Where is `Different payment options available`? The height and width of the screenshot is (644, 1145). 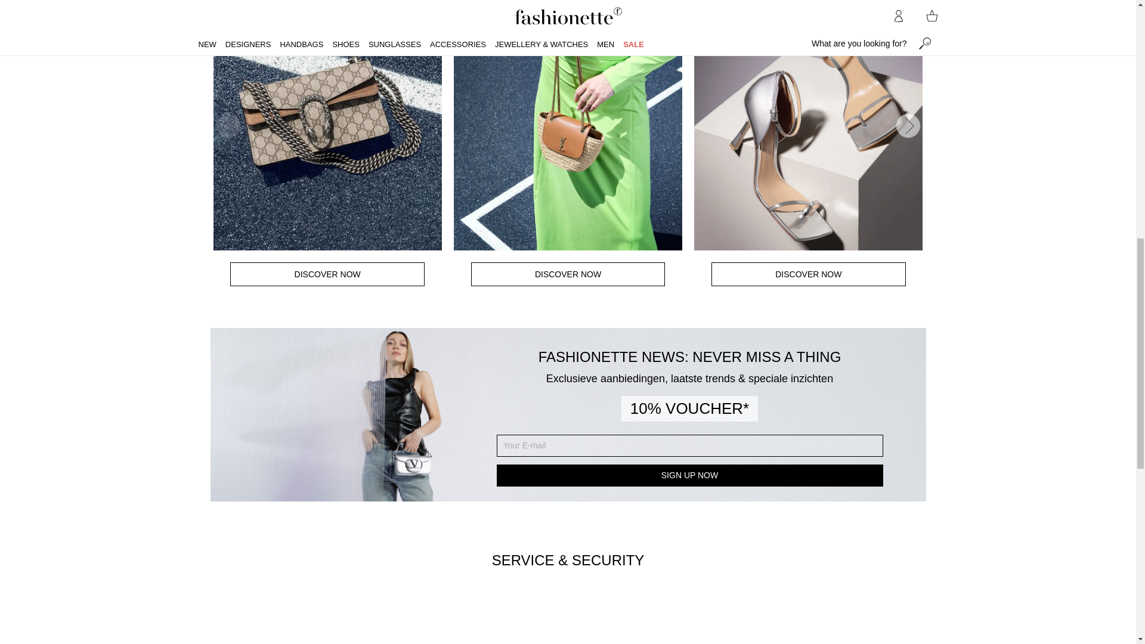
Different payment options available is located at coordinates (617, 621).